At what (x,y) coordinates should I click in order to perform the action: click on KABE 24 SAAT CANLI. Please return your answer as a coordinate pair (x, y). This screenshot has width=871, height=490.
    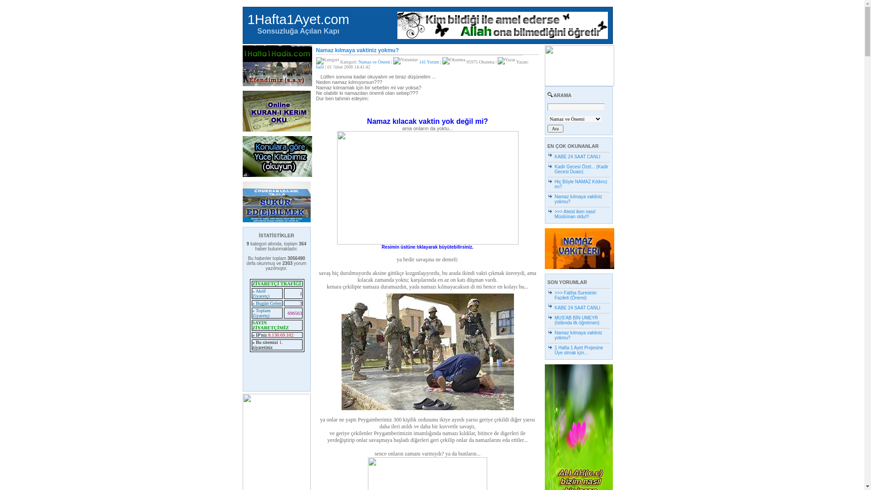
    Looking at the image, I should click on (577, 157).